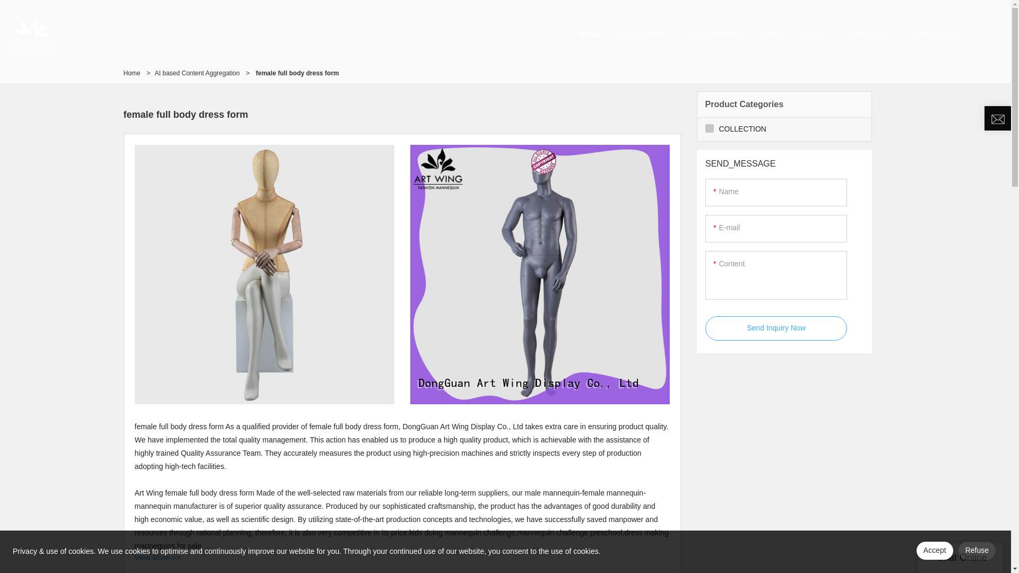  Describe the element at coordinates (197, 73) in the screenshot. I see `AI based Content Aggregation` at that location.